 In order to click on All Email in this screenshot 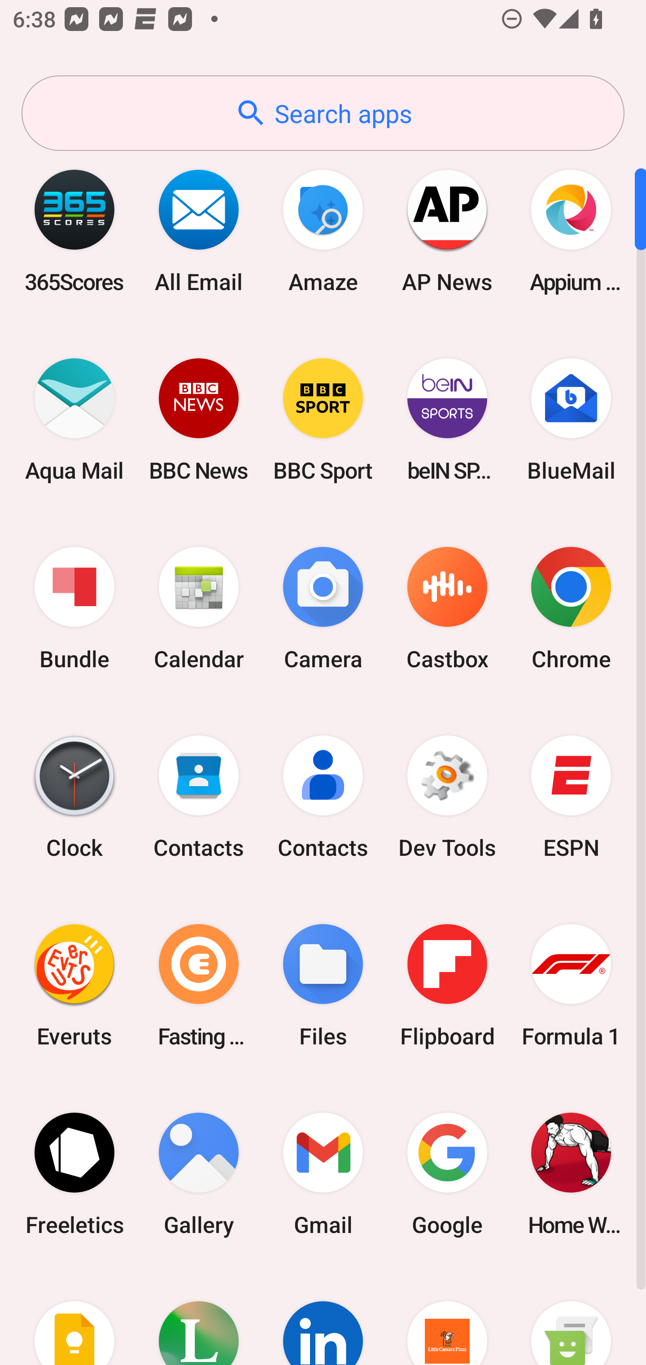, I will do `click(199, 231)`.